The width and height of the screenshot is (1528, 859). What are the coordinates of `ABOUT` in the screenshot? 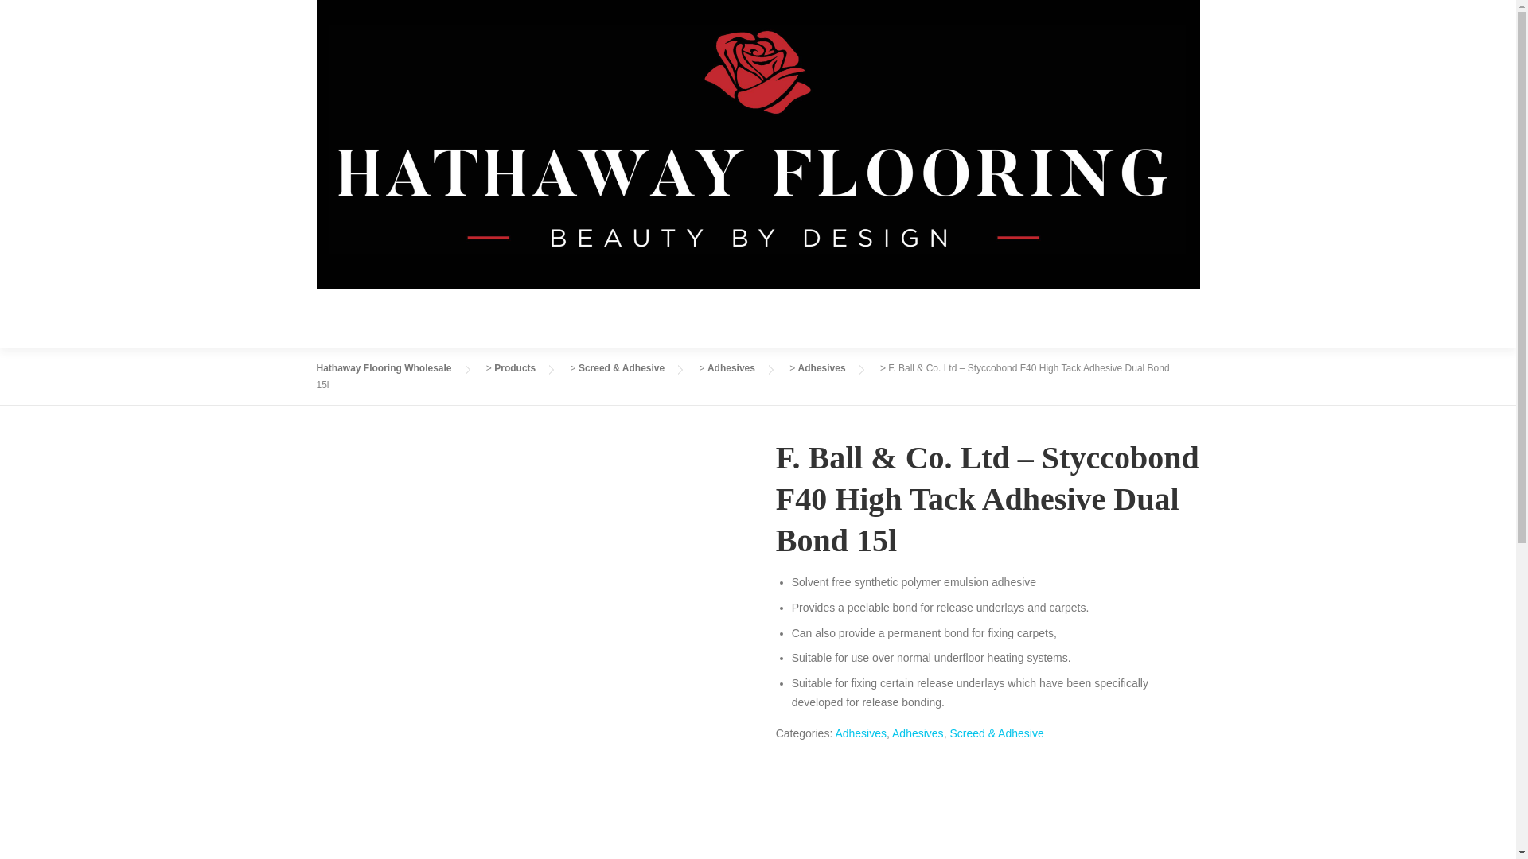 It's located at (877, 318).